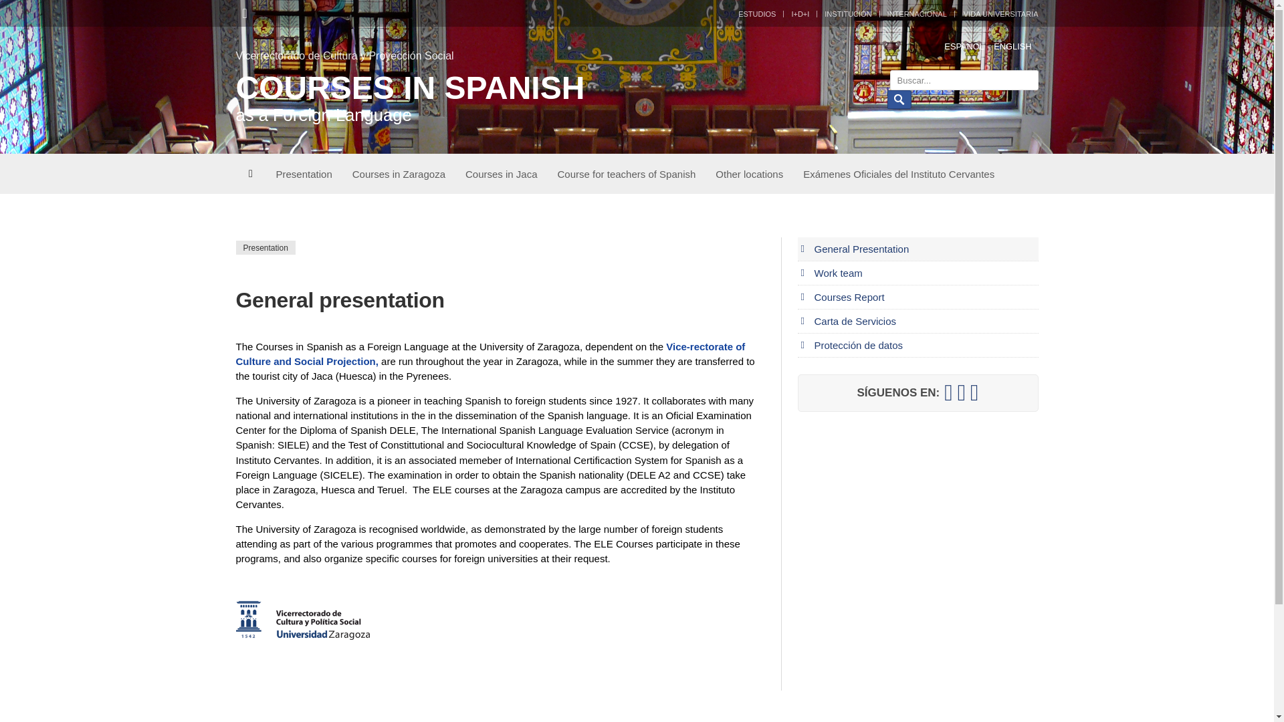 Image resolution: width=1284 pixels, height=722 pixels. I want to click on Courses in Spanish, so click(627, 174).